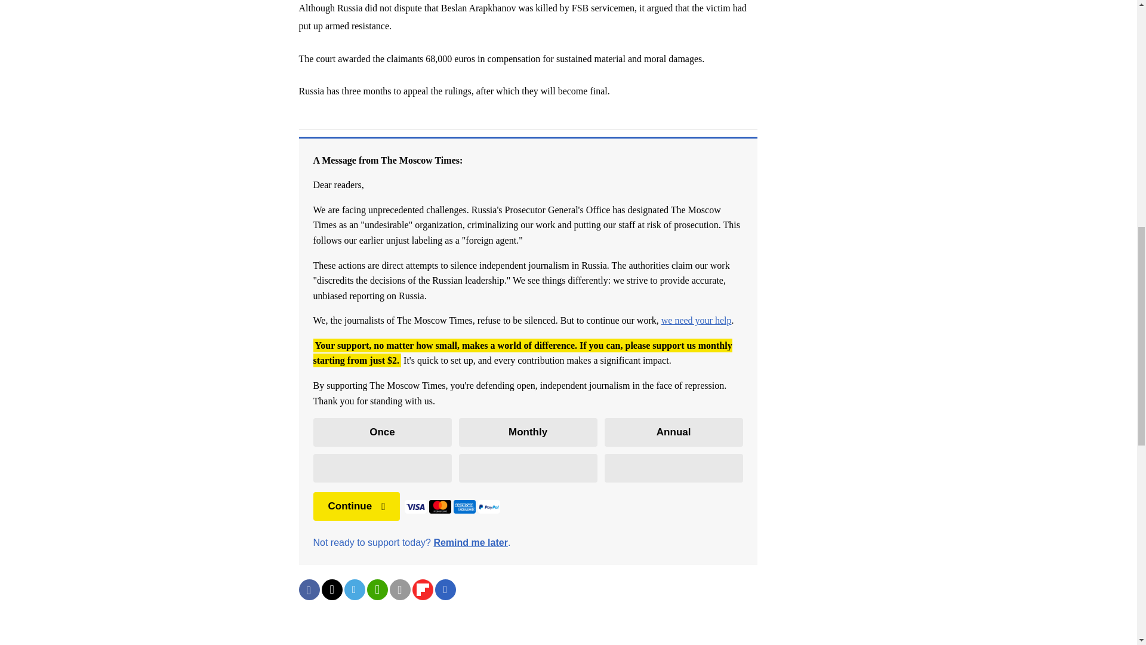  I want to click on Share on Facebook, so click(309, 589).